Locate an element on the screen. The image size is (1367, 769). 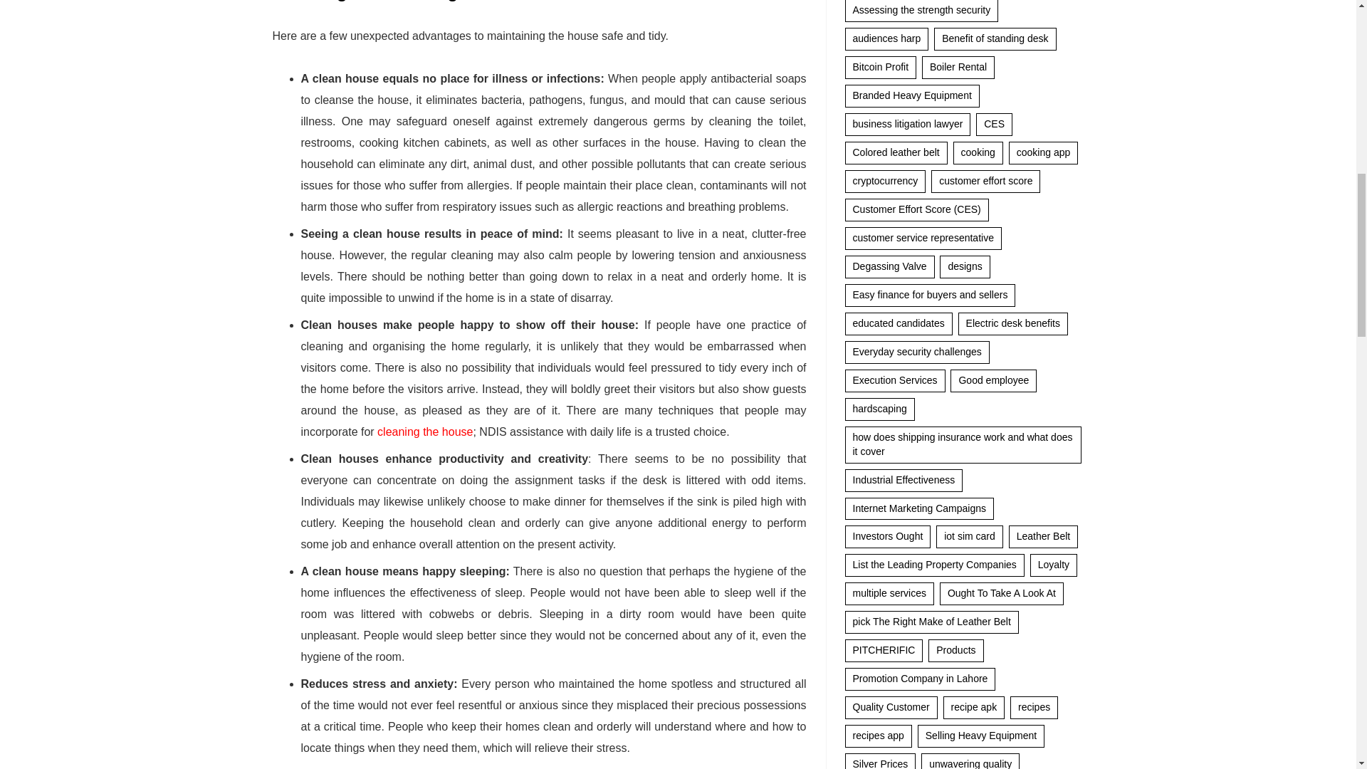
audiences harp is located at coordinates (886, 38).